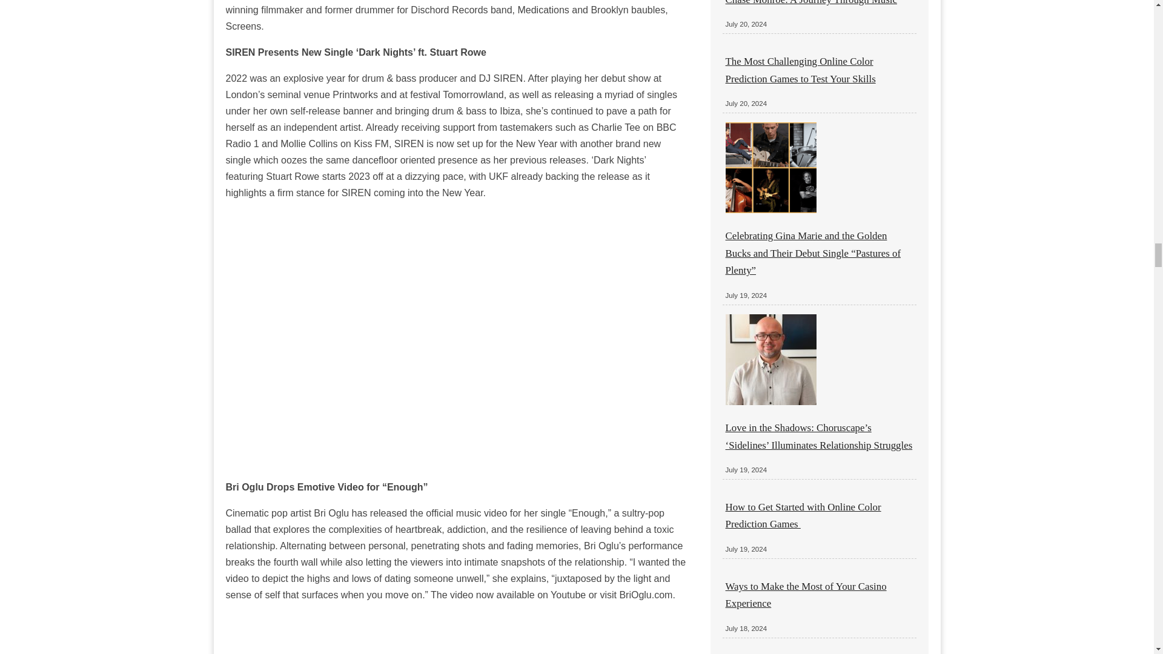  I want to click on How to Get Started with Online Color Prediction Games , so click(803, 515).